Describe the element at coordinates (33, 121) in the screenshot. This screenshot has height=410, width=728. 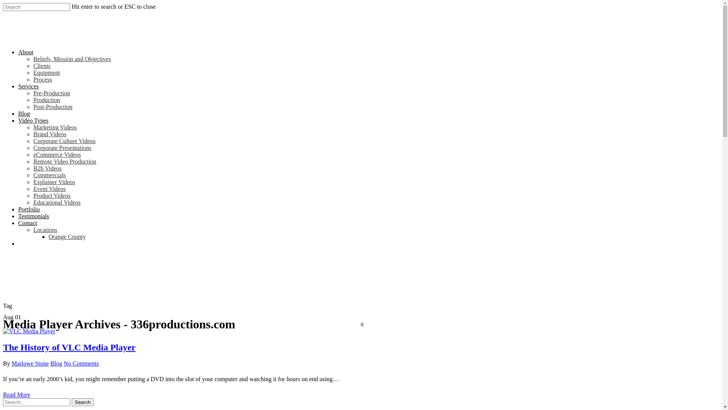
I see `Video Types` at that location.